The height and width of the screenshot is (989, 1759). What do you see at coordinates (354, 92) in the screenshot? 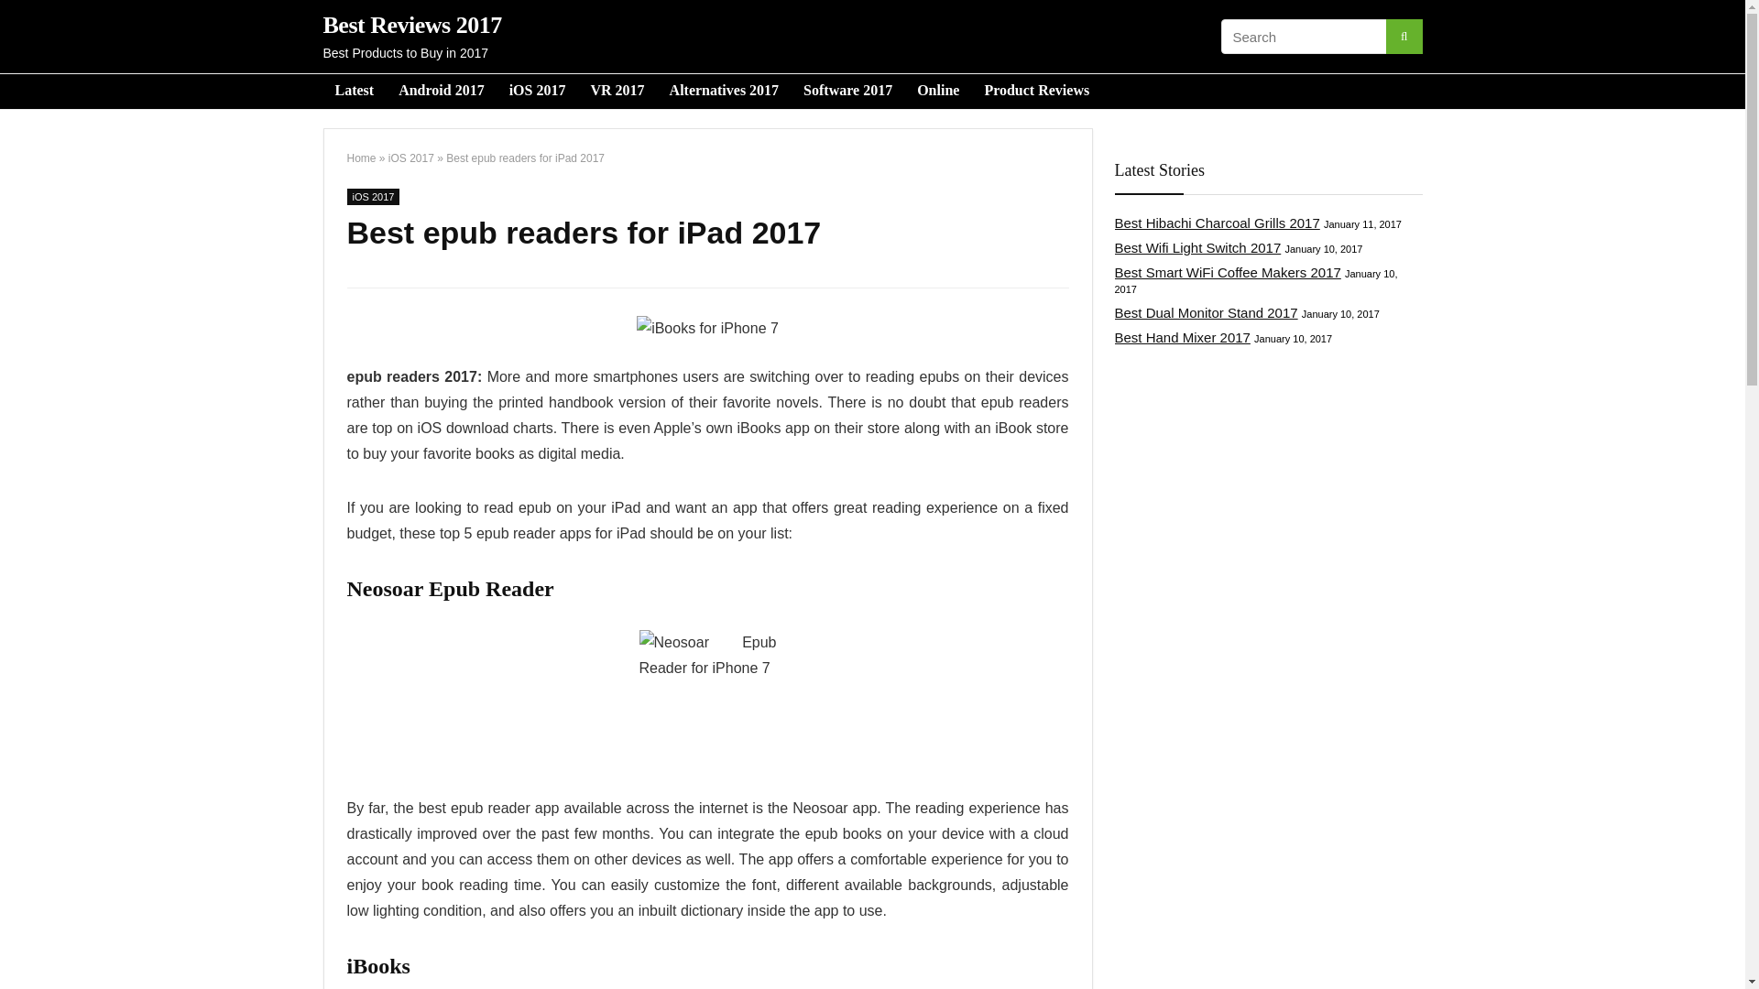
I see `Latest` at bounding box center [354, 92].